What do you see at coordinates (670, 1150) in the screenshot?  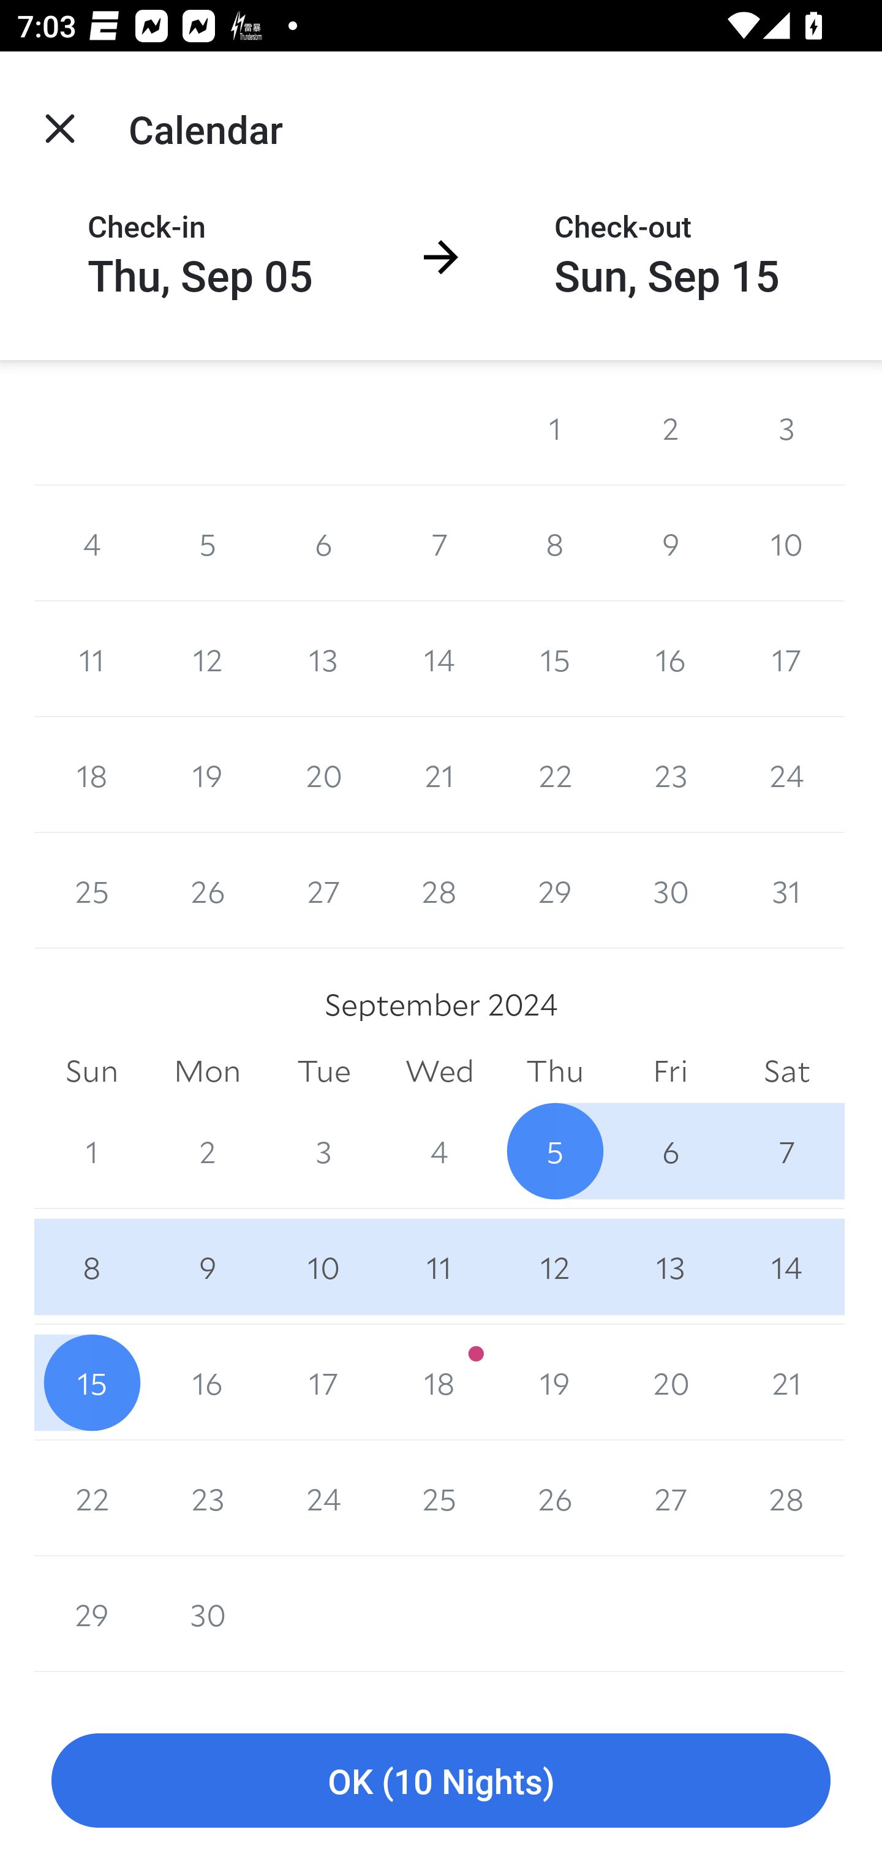 I see `6 6 September 2024` at bounding box center [670, 1150].